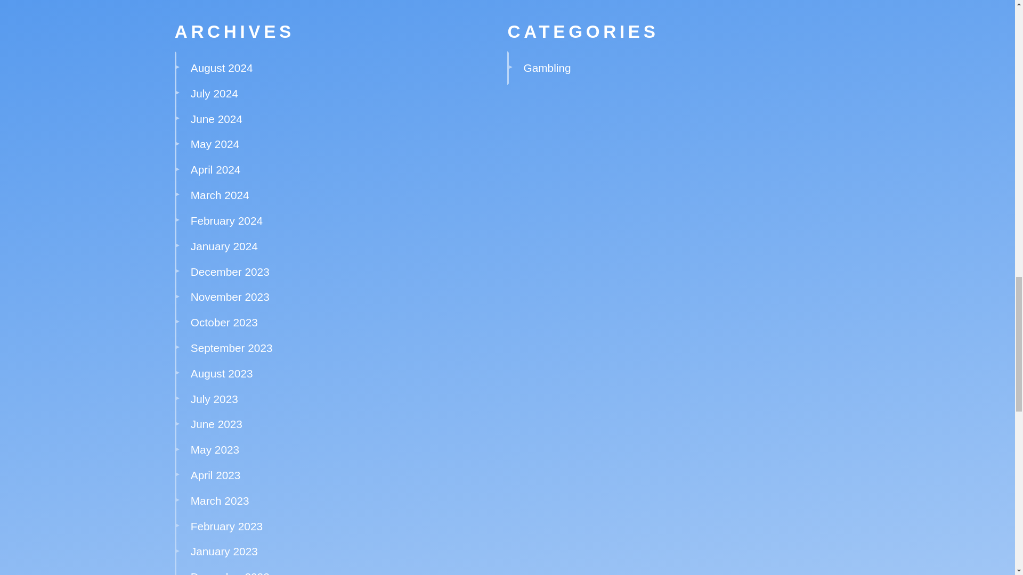  Describe the element at coordinates (220, 500) in the screenshot. I see `March 2023` at that location.